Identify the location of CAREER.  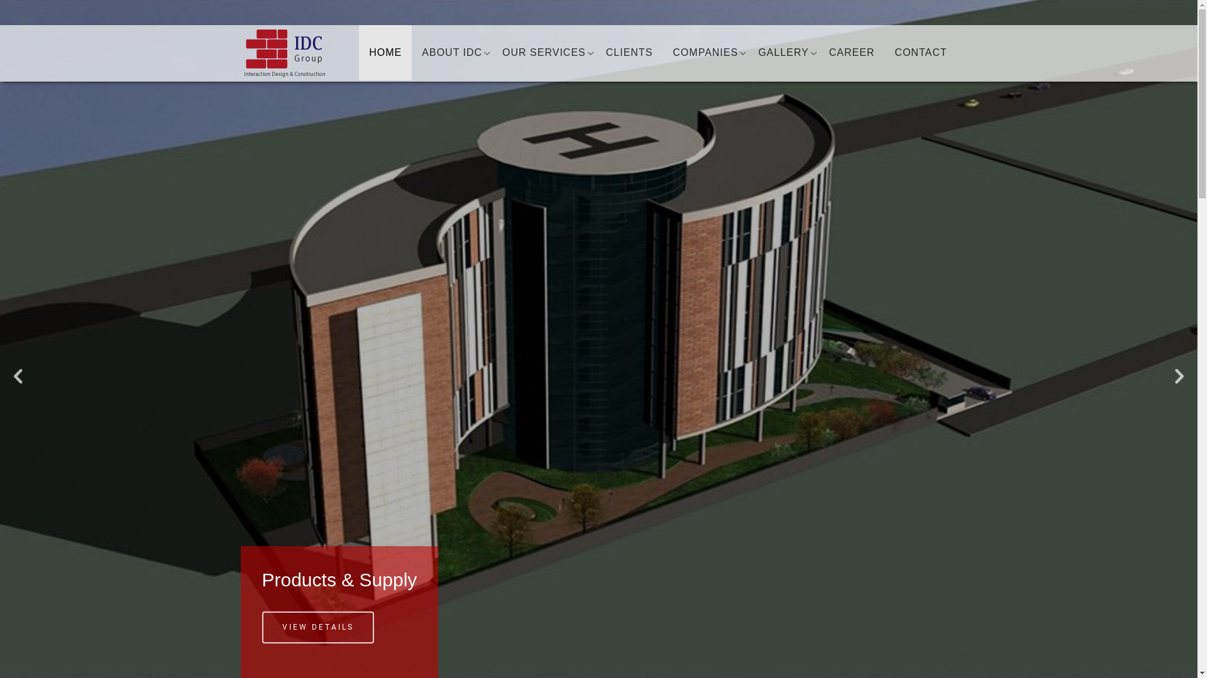
(852, 53).